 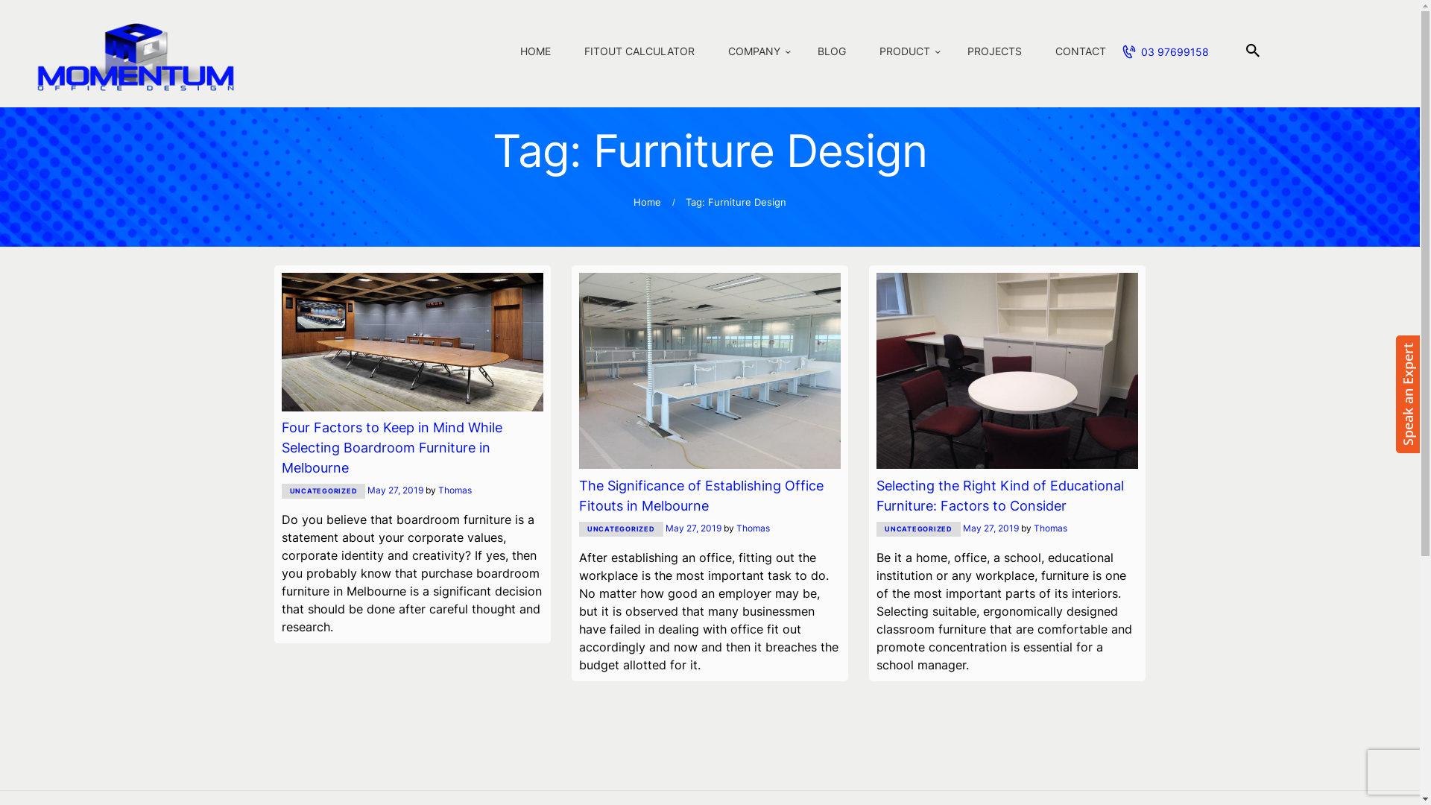 What do you see at coordinates (1166, 52) in the screenshot?
I see `03 97699158` at bounding box center [1166, 52].